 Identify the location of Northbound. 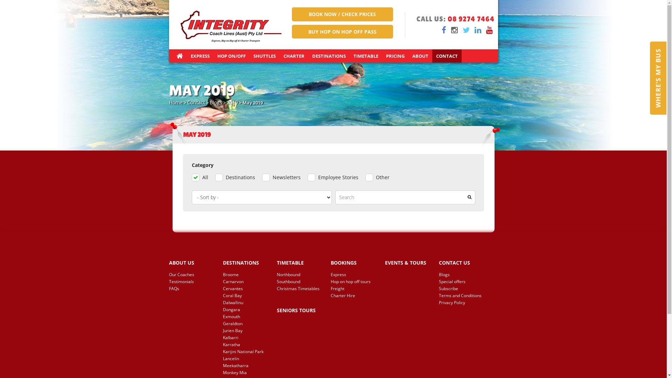
(300, 275).